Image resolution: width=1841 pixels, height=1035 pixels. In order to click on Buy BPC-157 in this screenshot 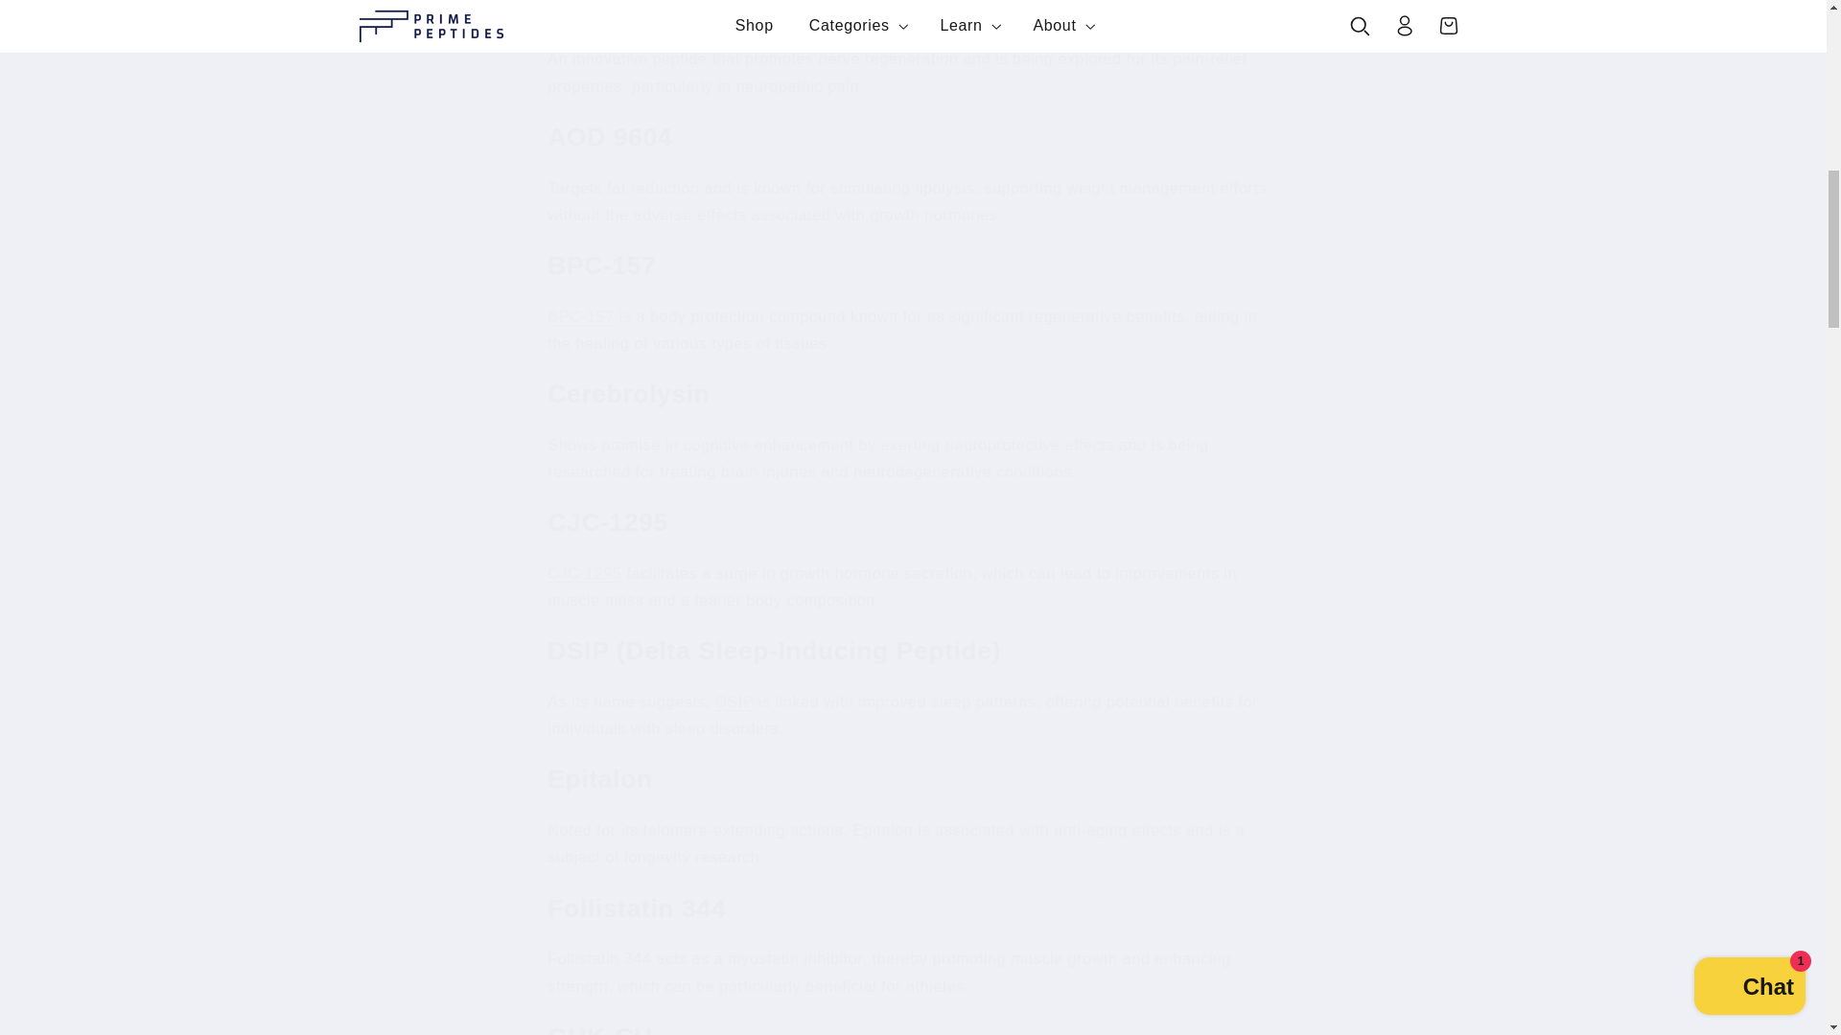, I will do `click(579, 316)`.